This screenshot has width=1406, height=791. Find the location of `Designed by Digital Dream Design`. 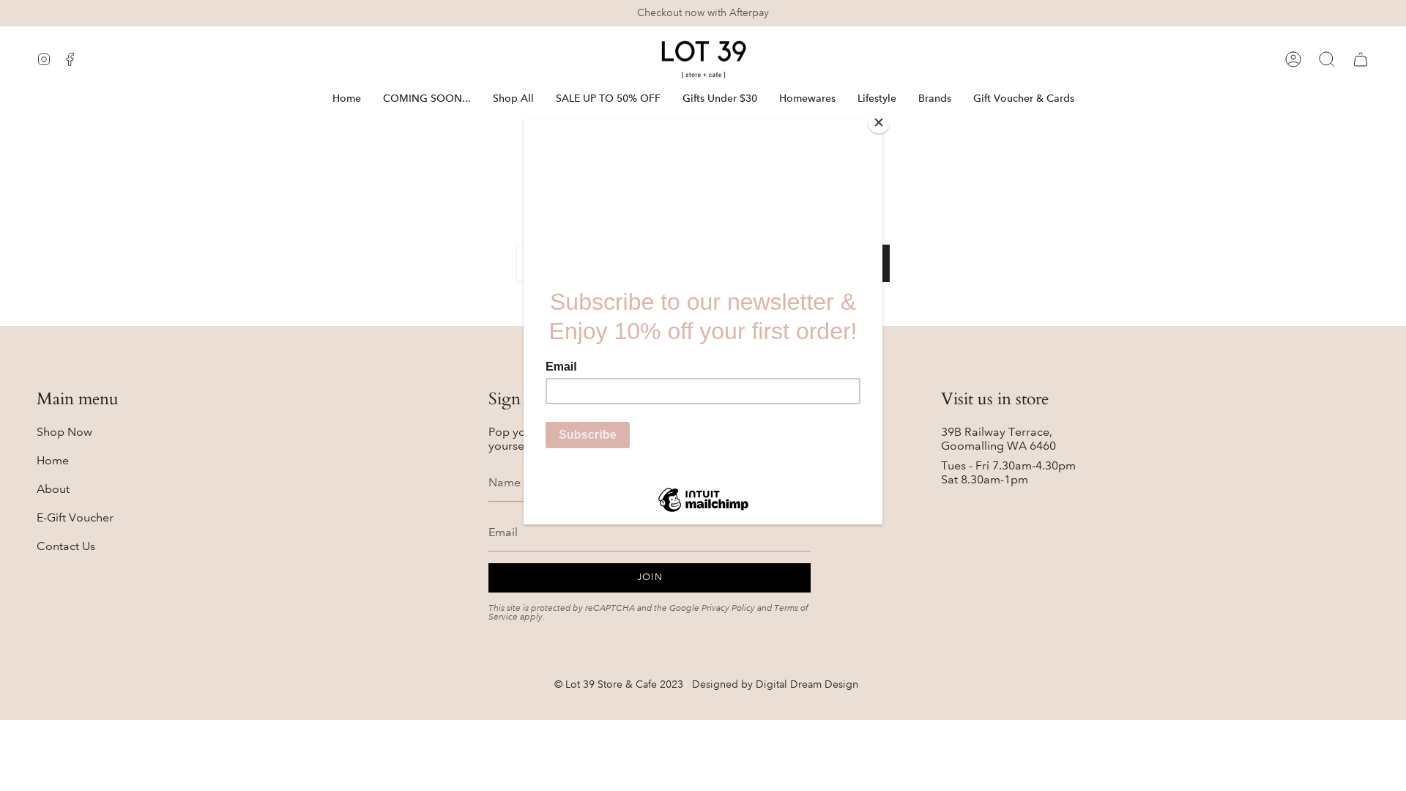

Designed by Digital Dream Design is located at coordinates (775, 684).